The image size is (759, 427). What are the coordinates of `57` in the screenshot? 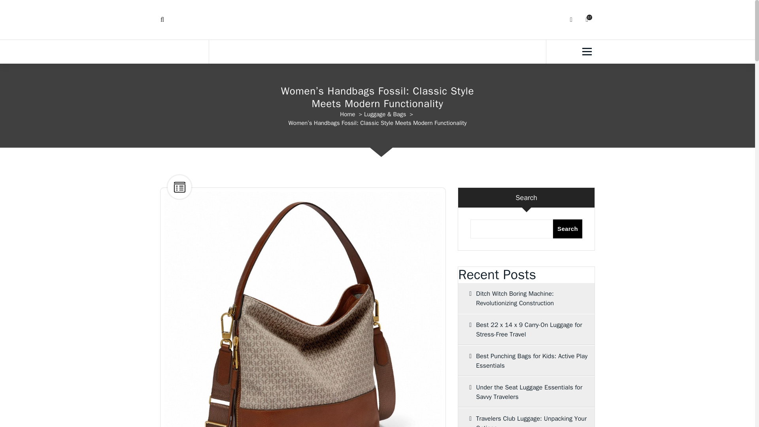 It's located at (587, 20).